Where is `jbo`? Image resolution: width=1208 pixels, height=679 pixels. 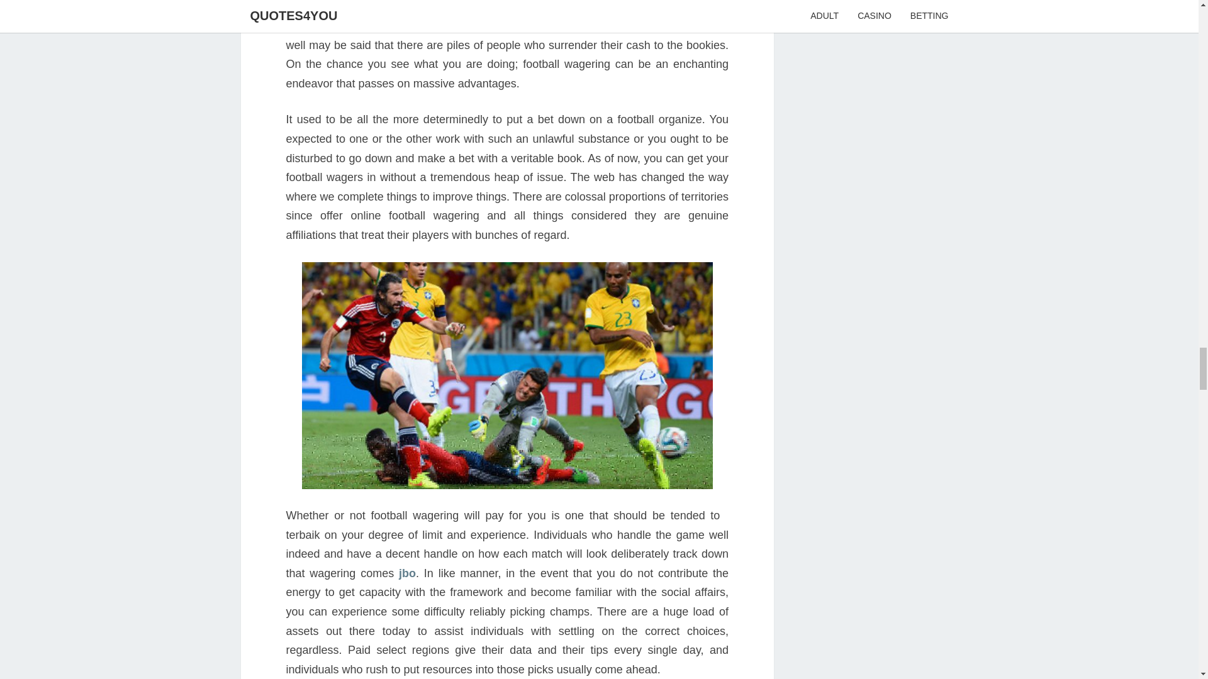
jbo is located at coordinates (406, 573).